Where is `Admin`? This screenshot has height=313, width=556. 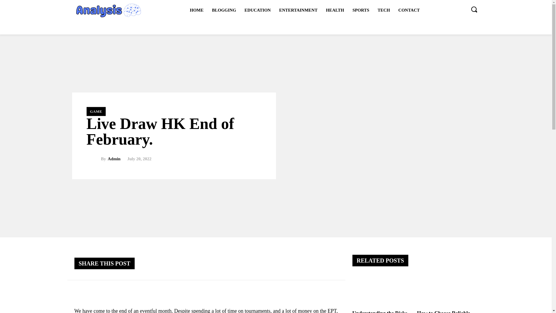
Admin is located at coordinates (93, 159).